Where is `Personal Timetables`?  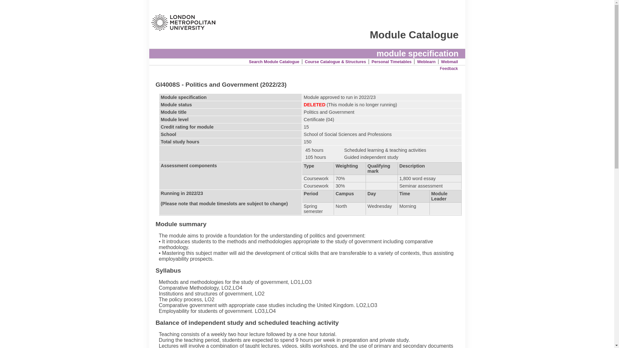 Personal Timetables is located at coordinates (391, 61).